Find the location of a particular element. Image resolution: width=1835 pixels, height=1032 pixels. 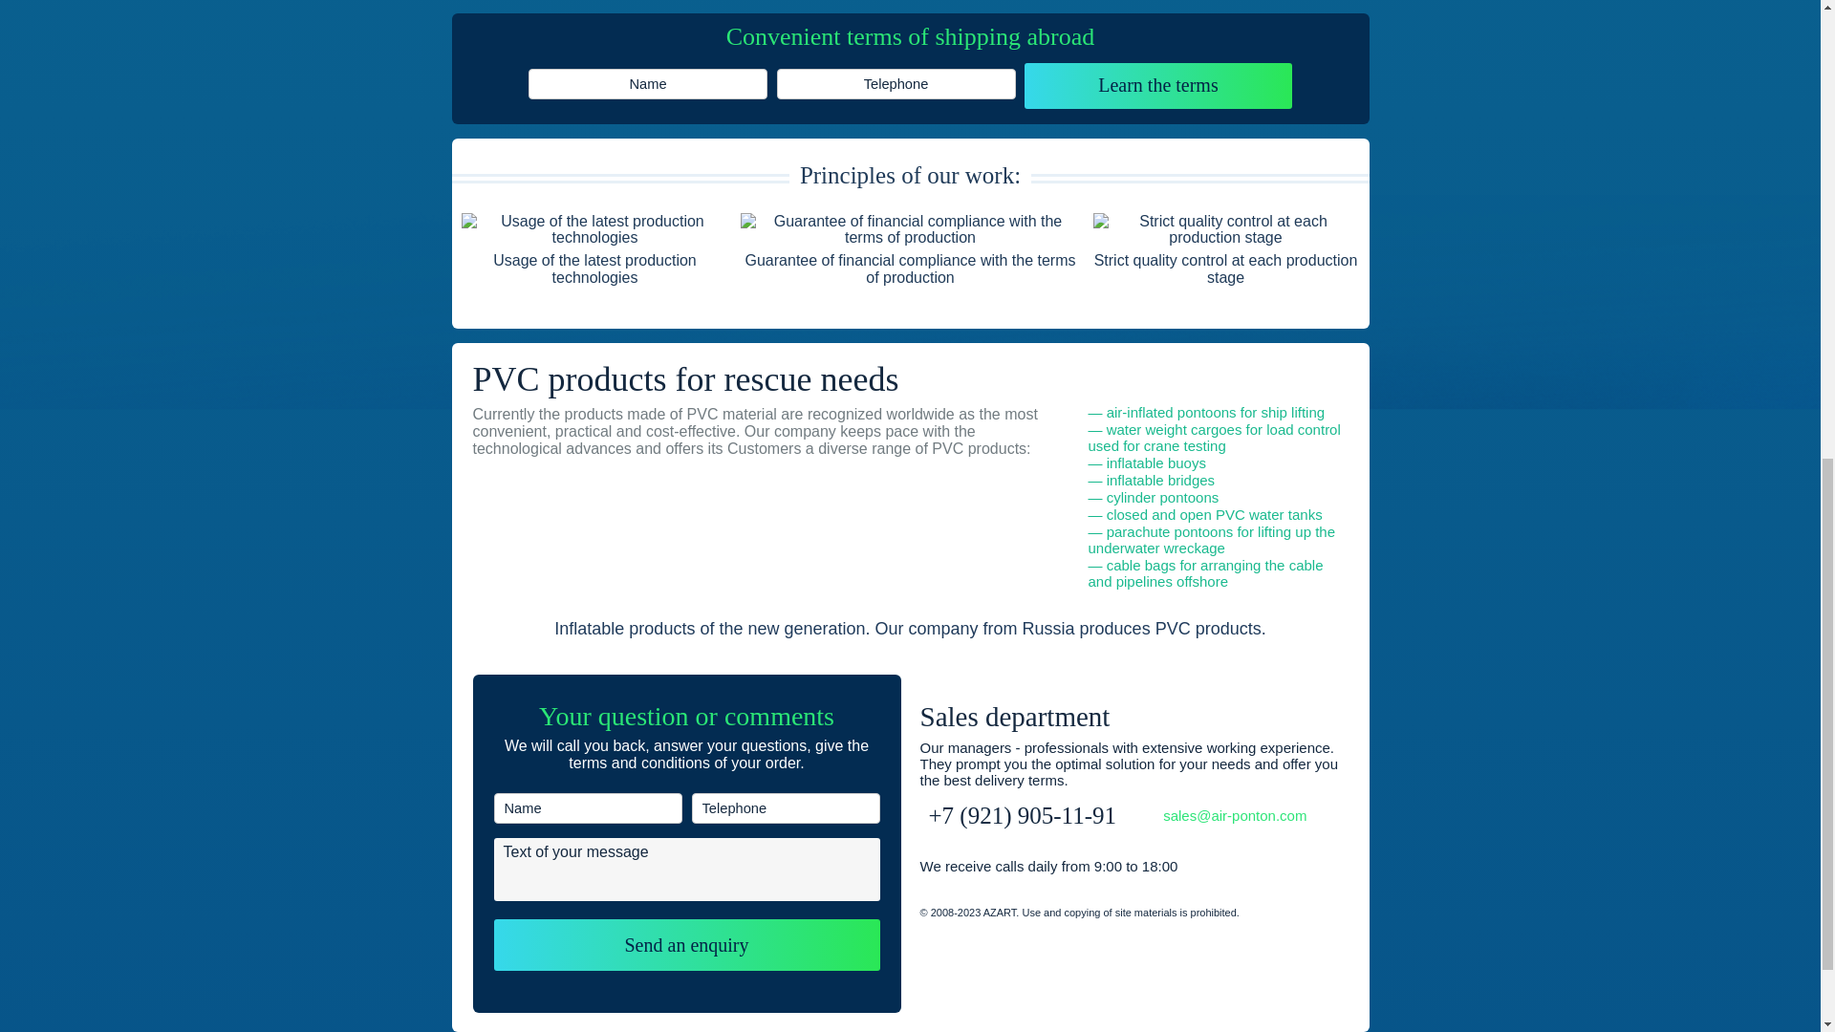

cable bags for arranging the cable and pipelines offshore is located at coordinates (1205, 573).